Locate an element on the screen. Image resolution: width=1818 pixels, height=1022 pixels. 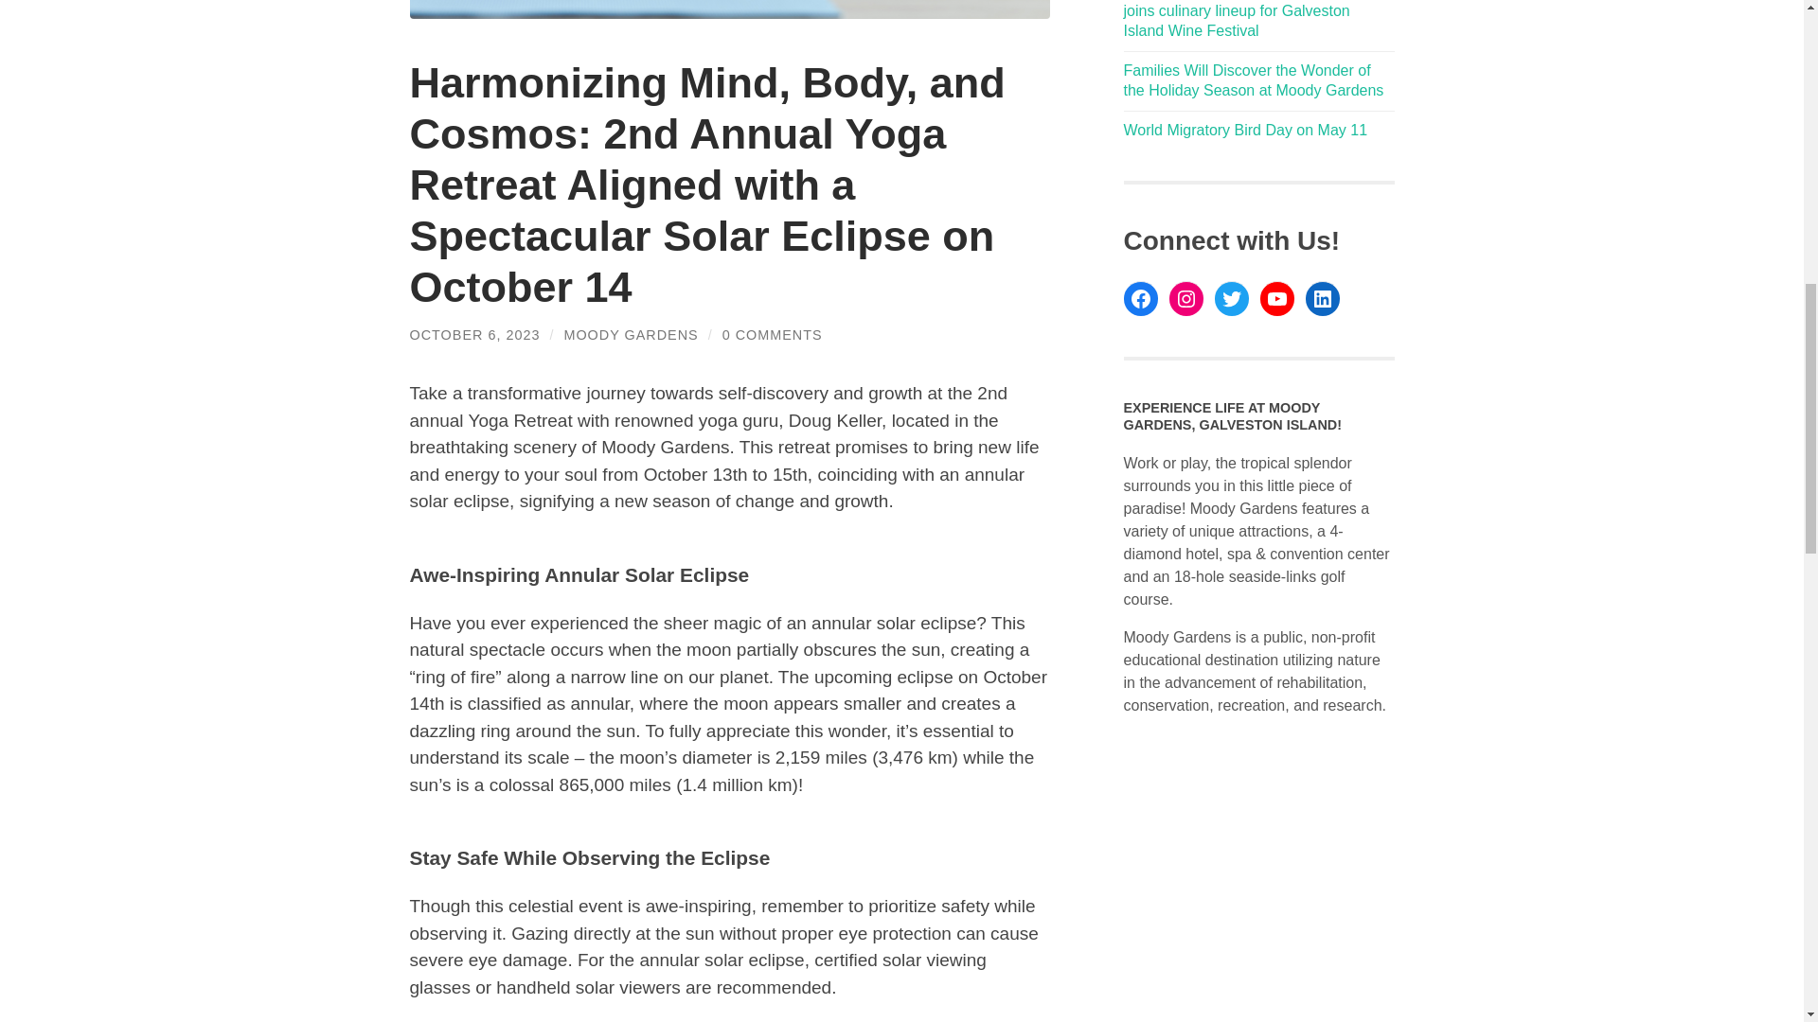
LinkedIn is located at coordinates (1322, 299).